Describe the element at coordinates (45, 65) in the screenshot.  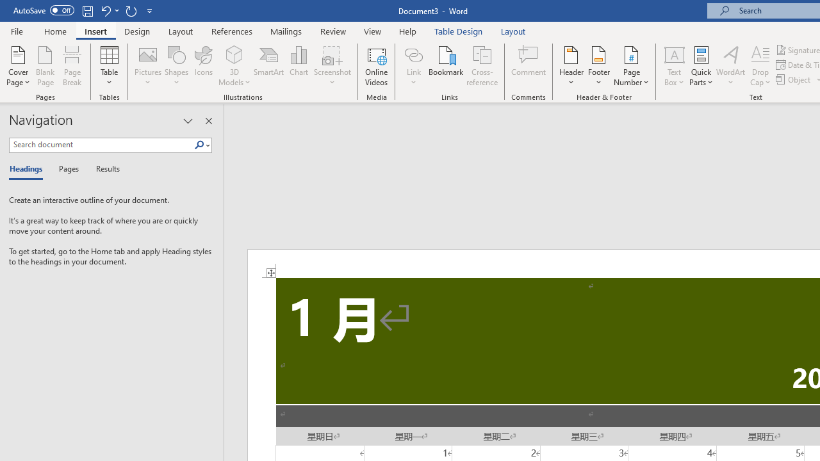
I see `Blank Page` at that location.